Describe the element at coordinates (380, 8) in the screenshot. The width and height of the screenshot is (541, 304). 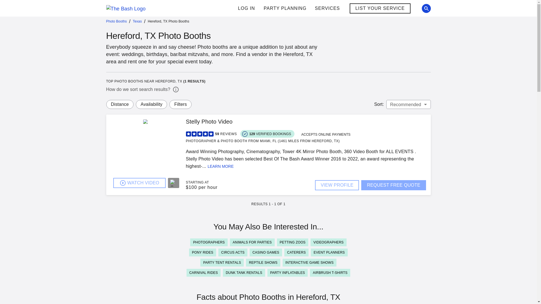
I see `LIST YOUR SERVICE` at that location.